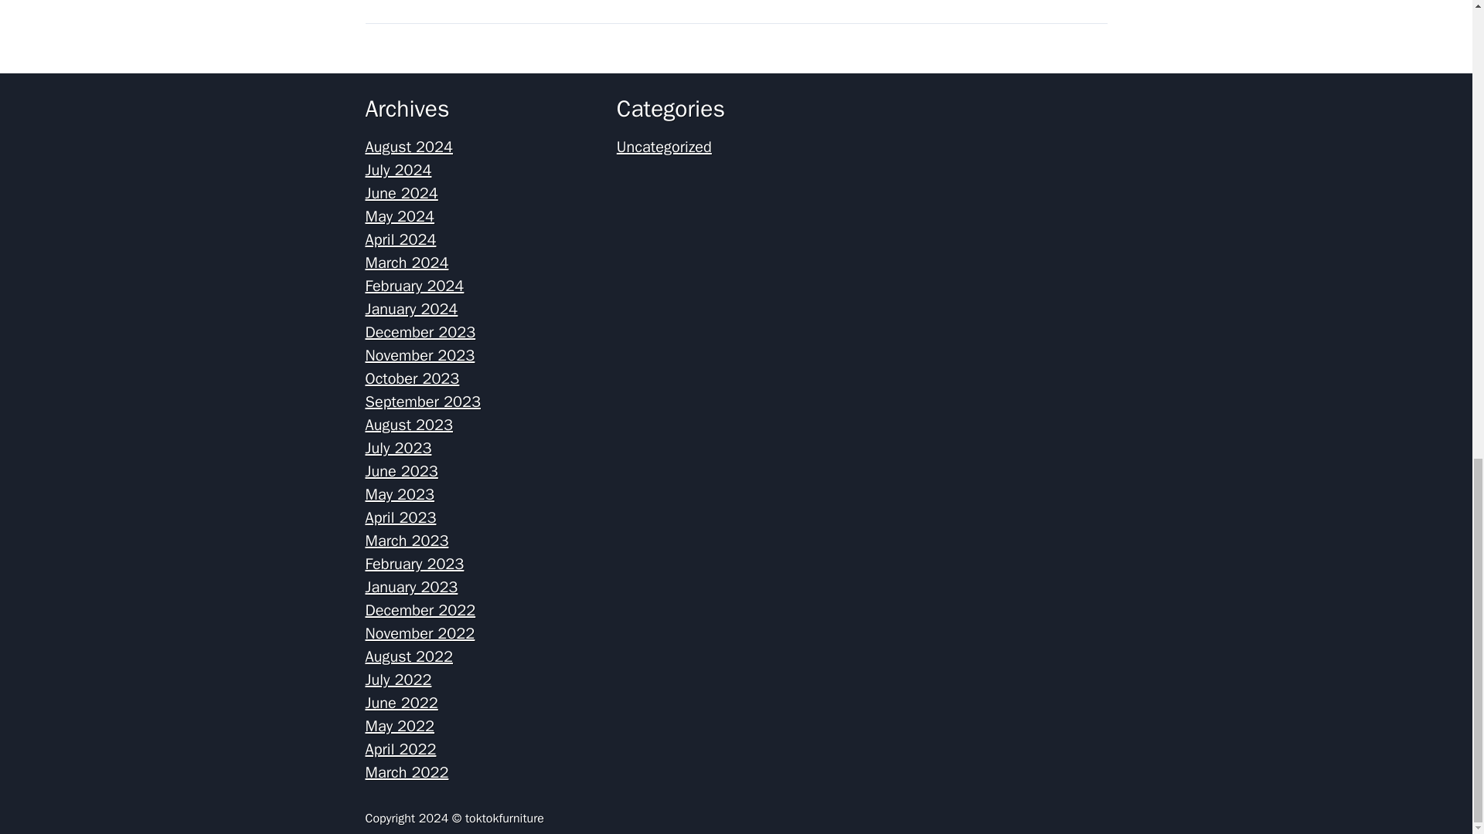 Image resolution: width=1484 pixels, height=834 pixels. I want to click on April 2024, so click(400, 239).